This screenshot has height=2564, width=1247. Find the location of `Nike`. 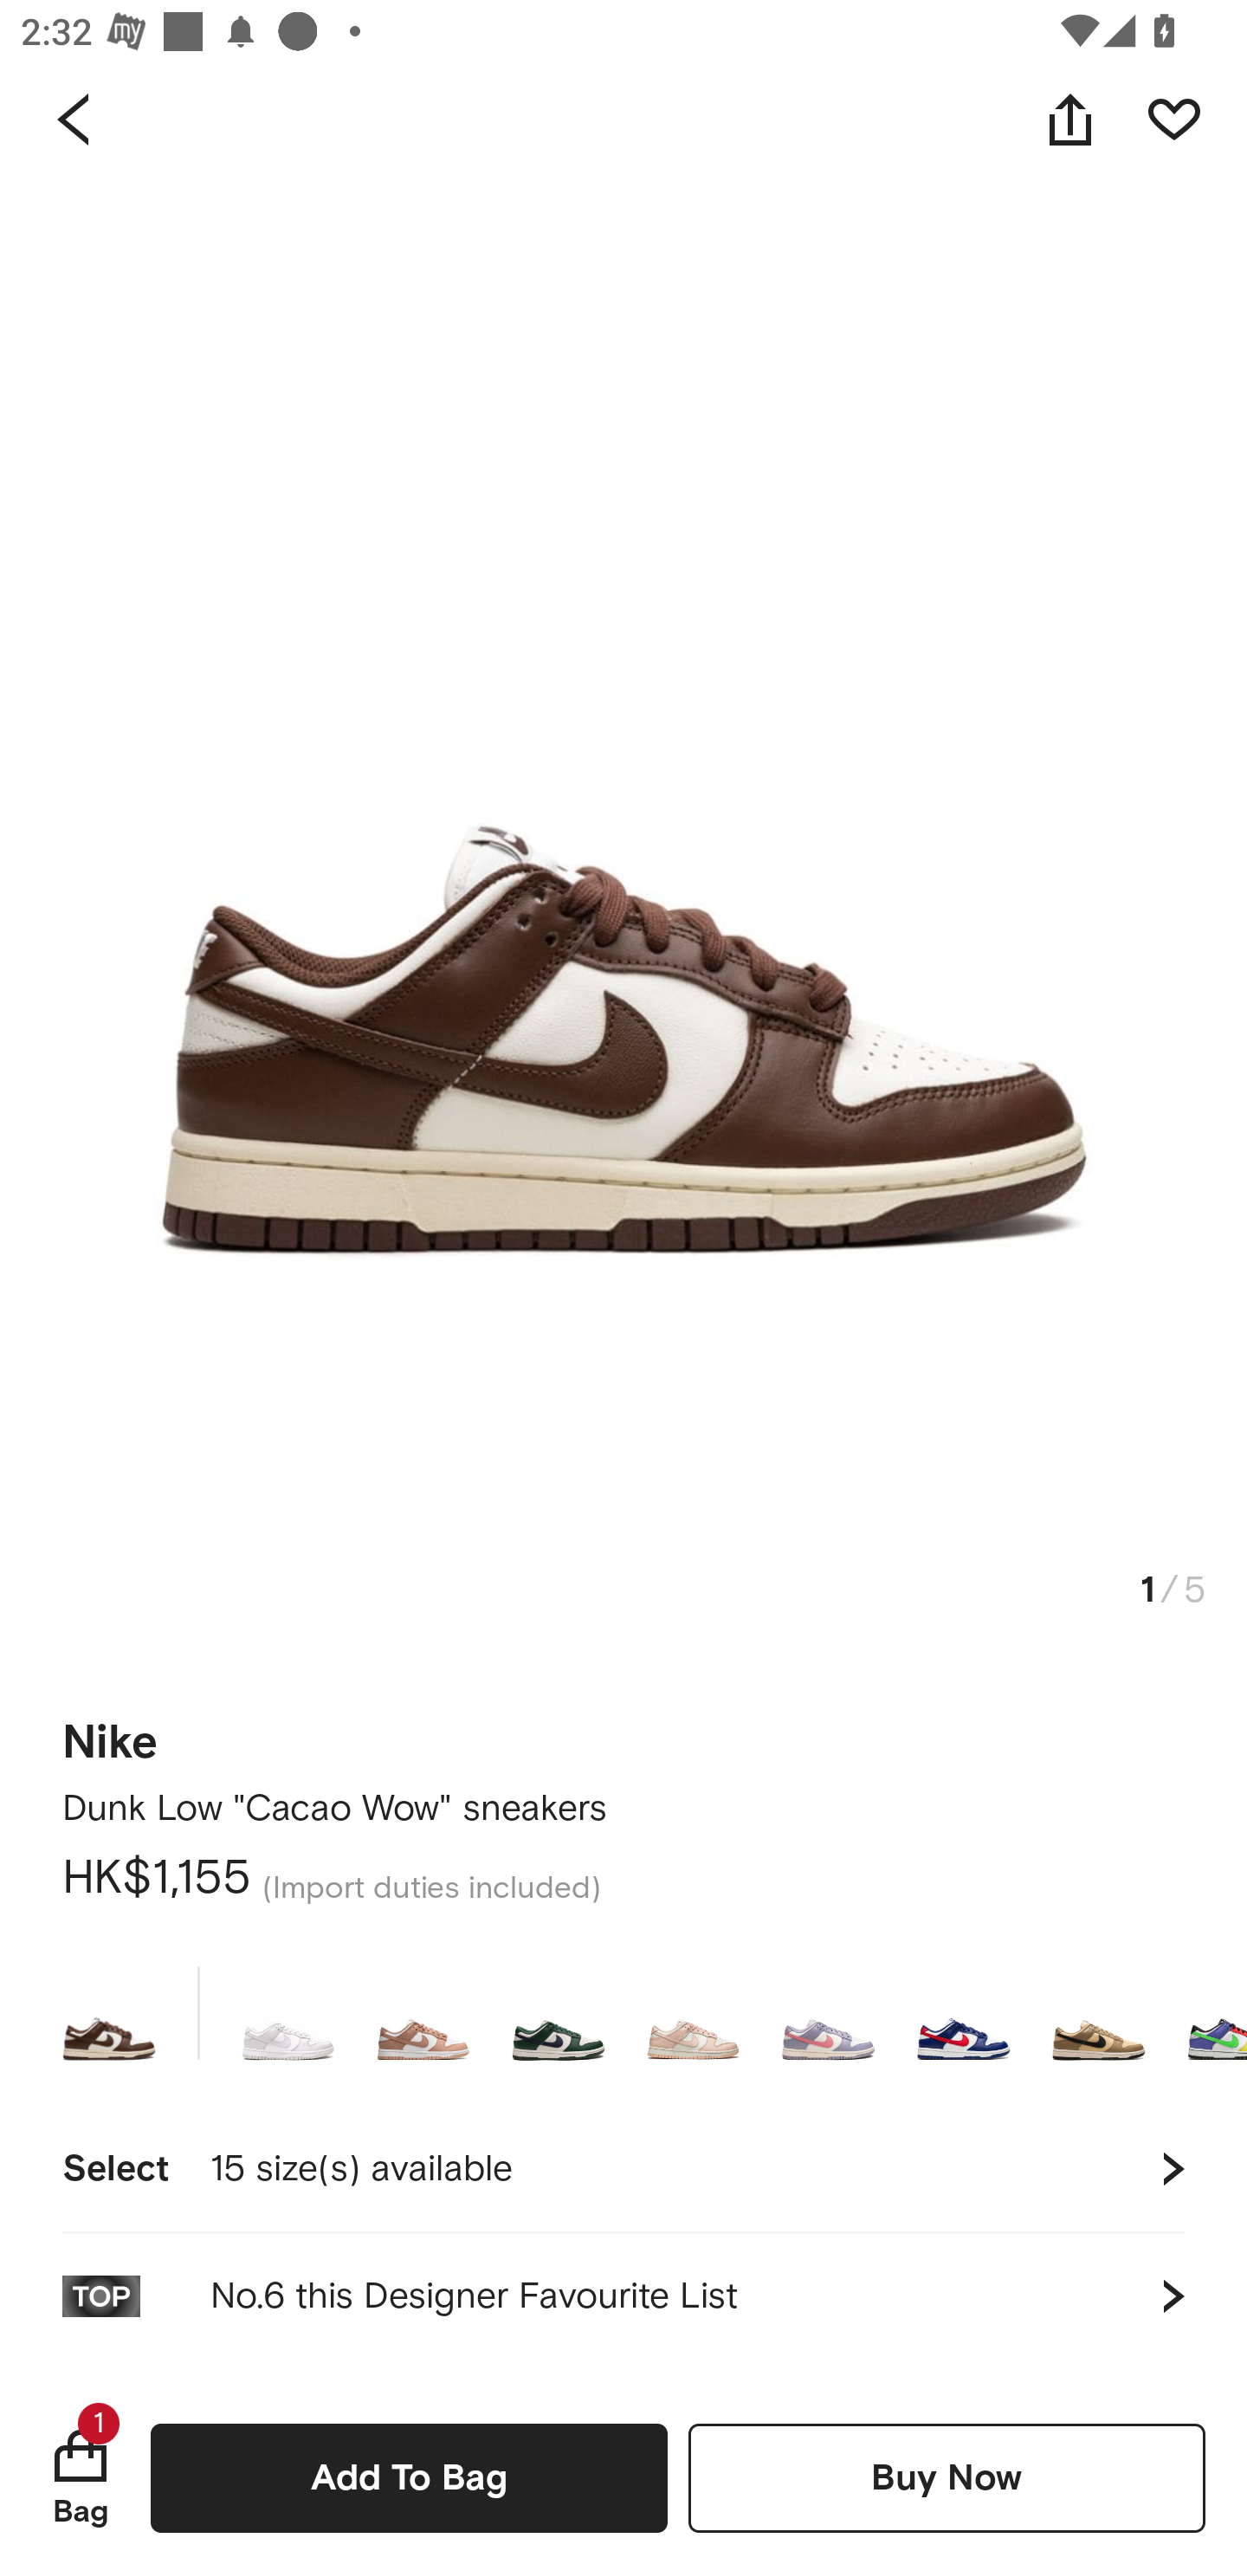

Nike is located at coordinates (111, 1743).